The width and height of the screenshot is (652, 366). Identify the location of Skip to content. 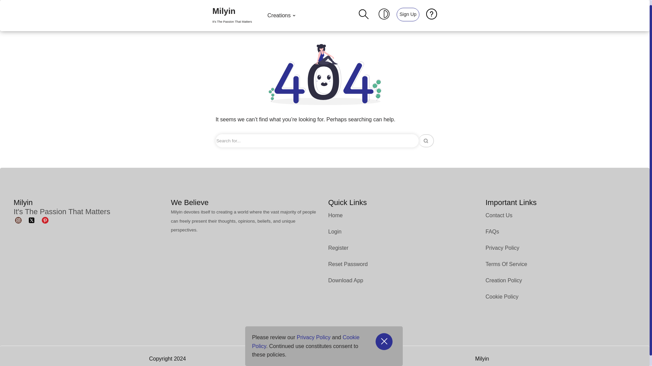
(5, 14).